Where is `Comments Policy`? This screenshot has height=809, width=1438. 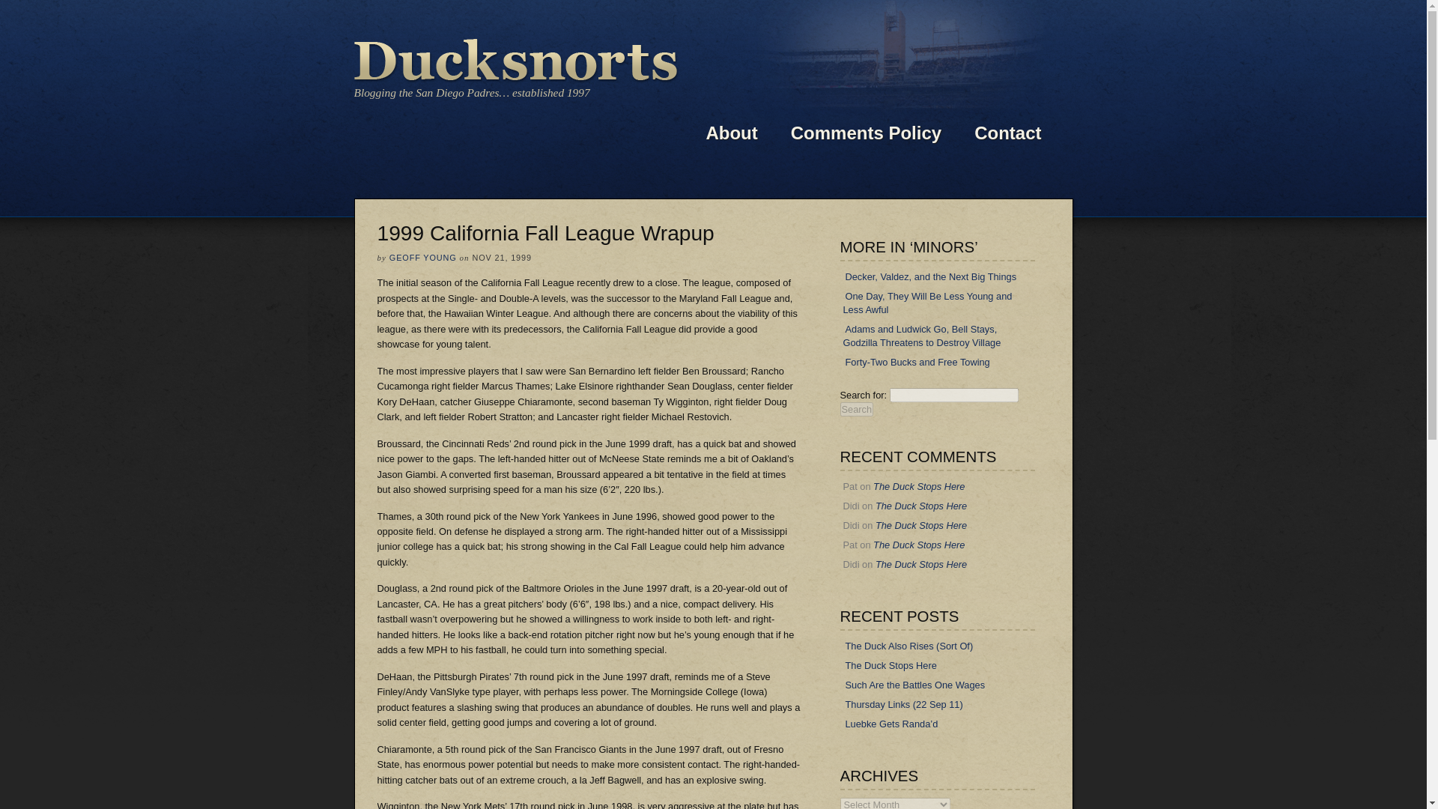
Comments Policy is located at coordinates (866, 133).